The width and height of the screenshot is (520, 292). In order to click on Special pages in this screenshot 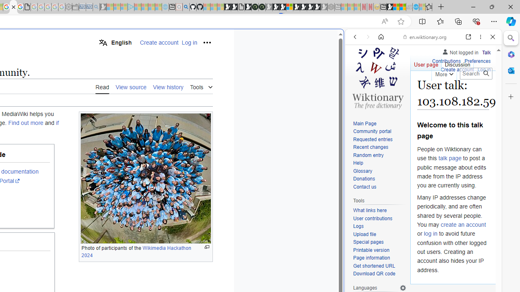, I will do `click(379, 243)`.